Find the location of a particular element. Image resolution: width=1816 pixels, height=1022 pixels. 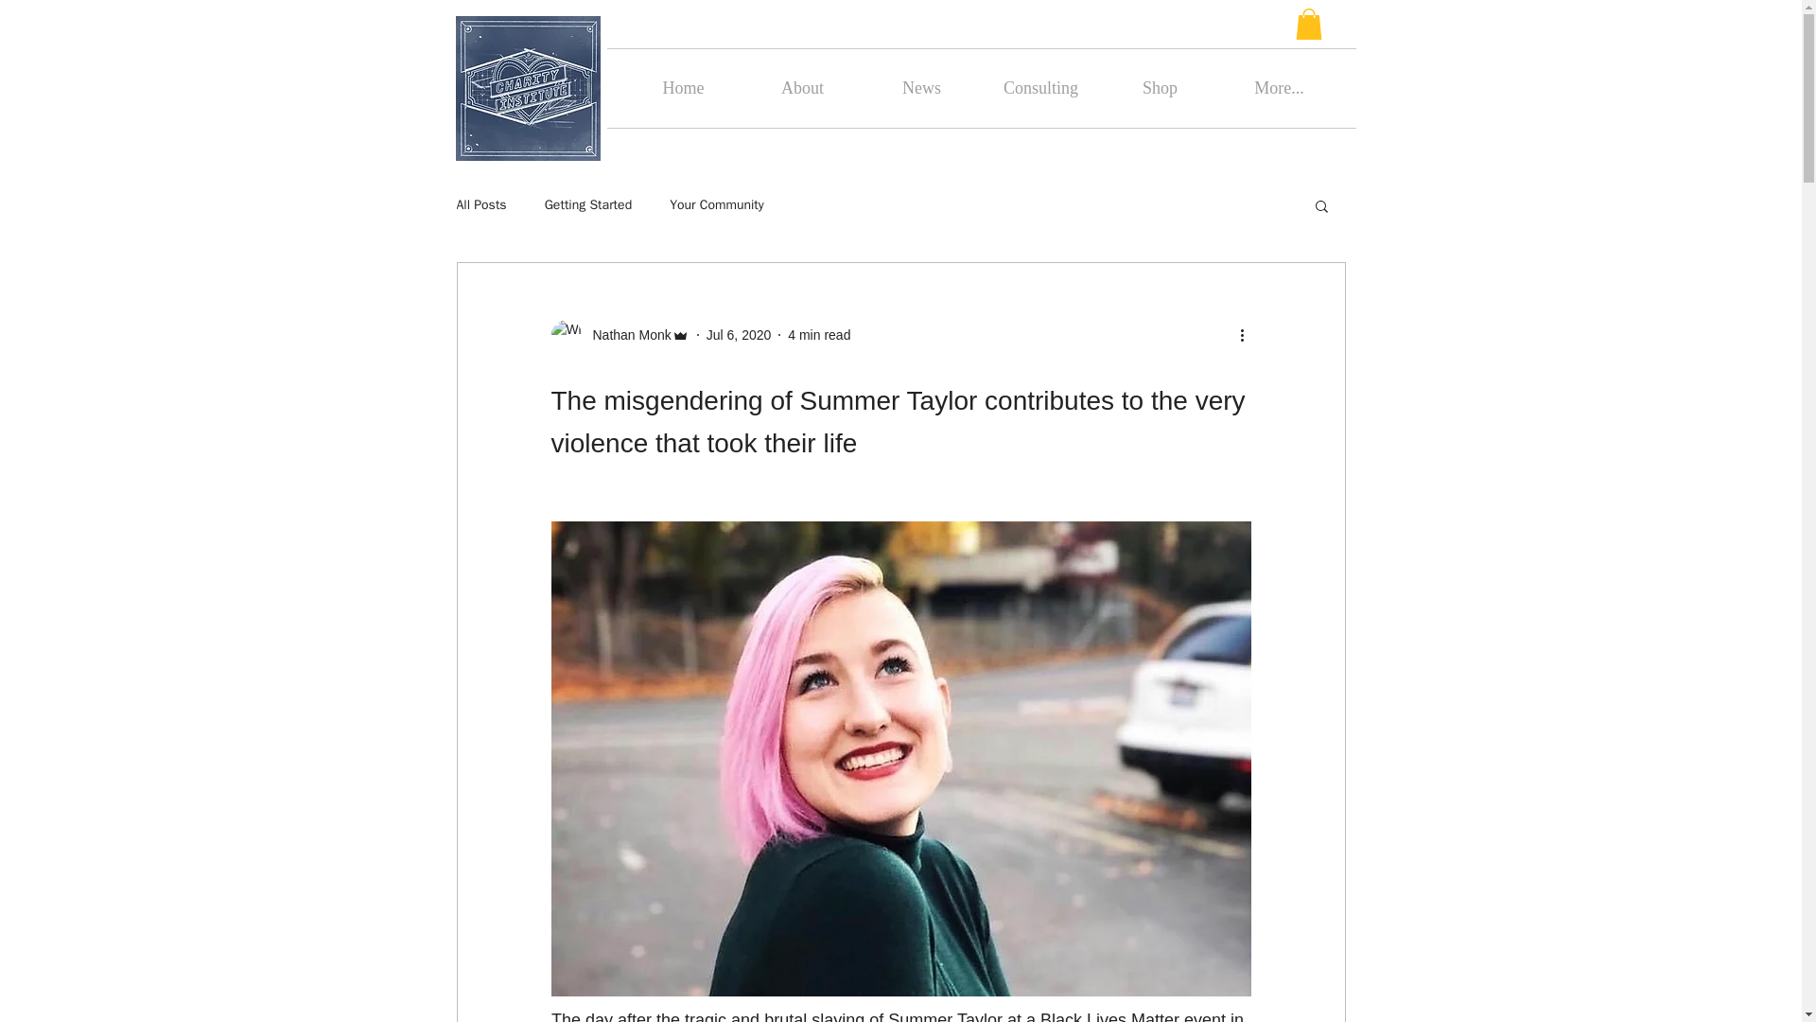

Jul 6, 2020 is located at coordinates (739, 334).